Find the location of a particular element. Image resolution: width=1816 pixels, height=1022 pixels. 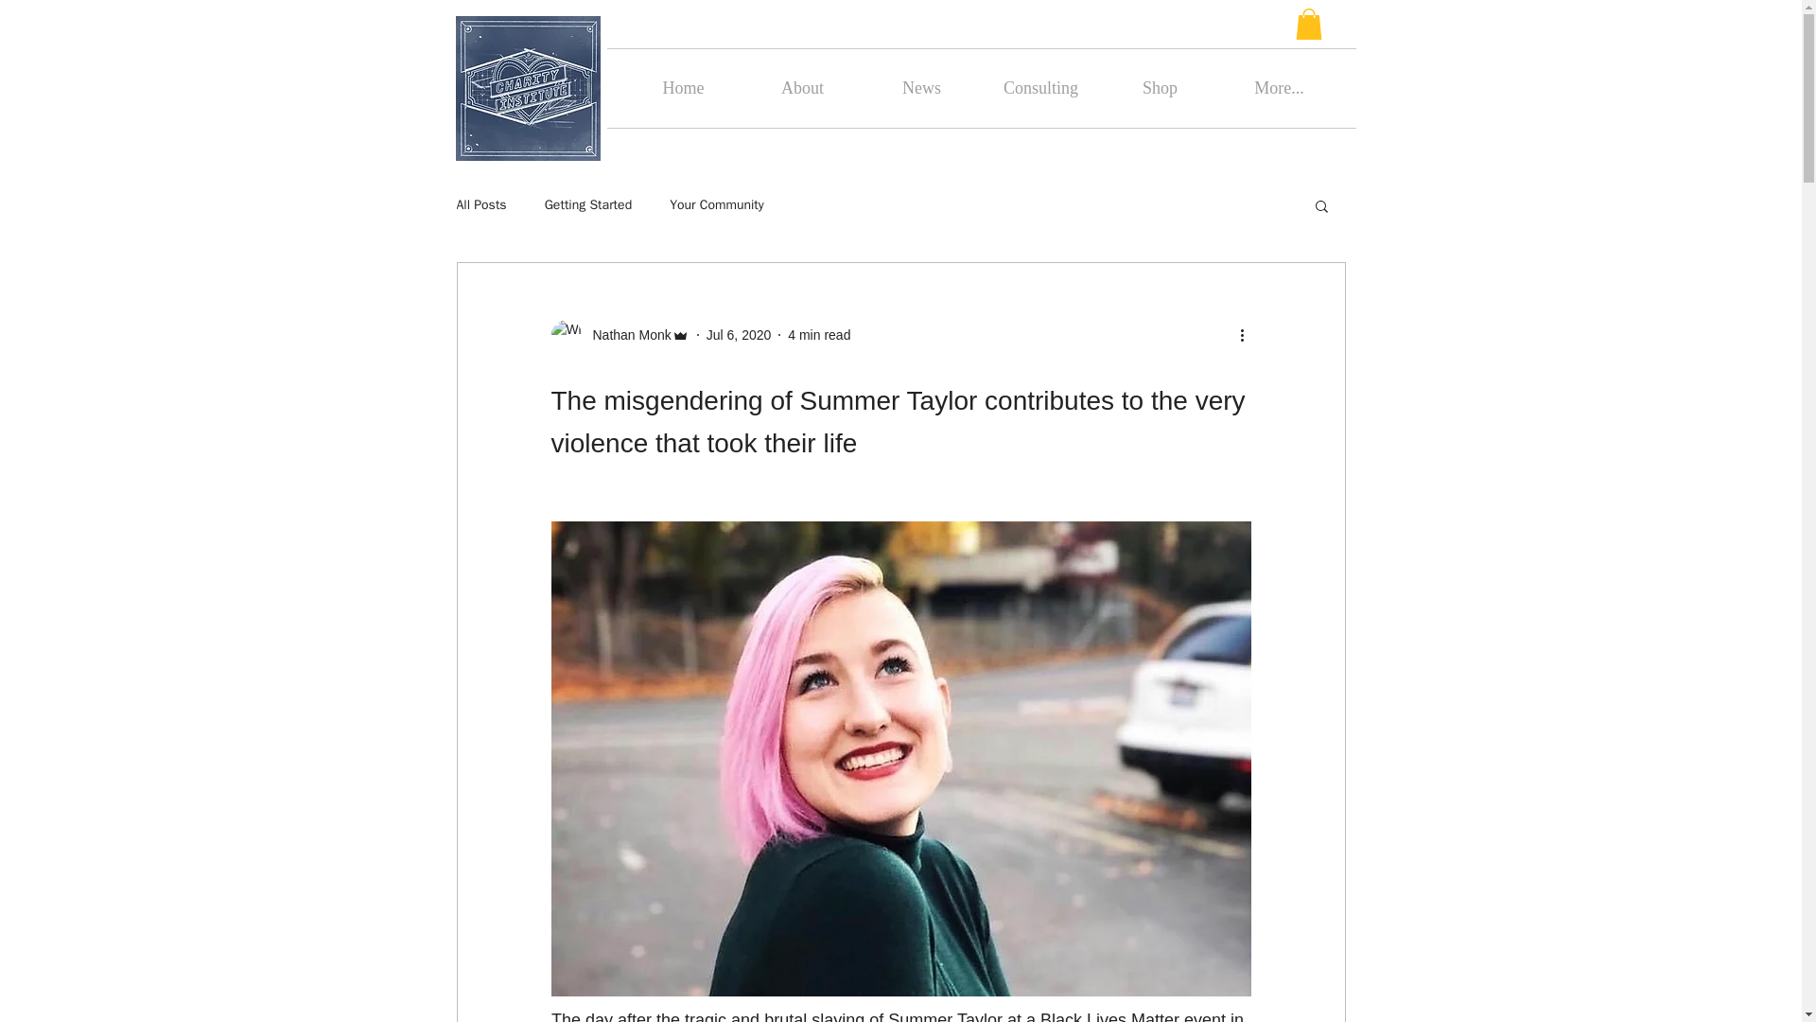

Jul 6, 2020 is located at coordinates (739, 334).